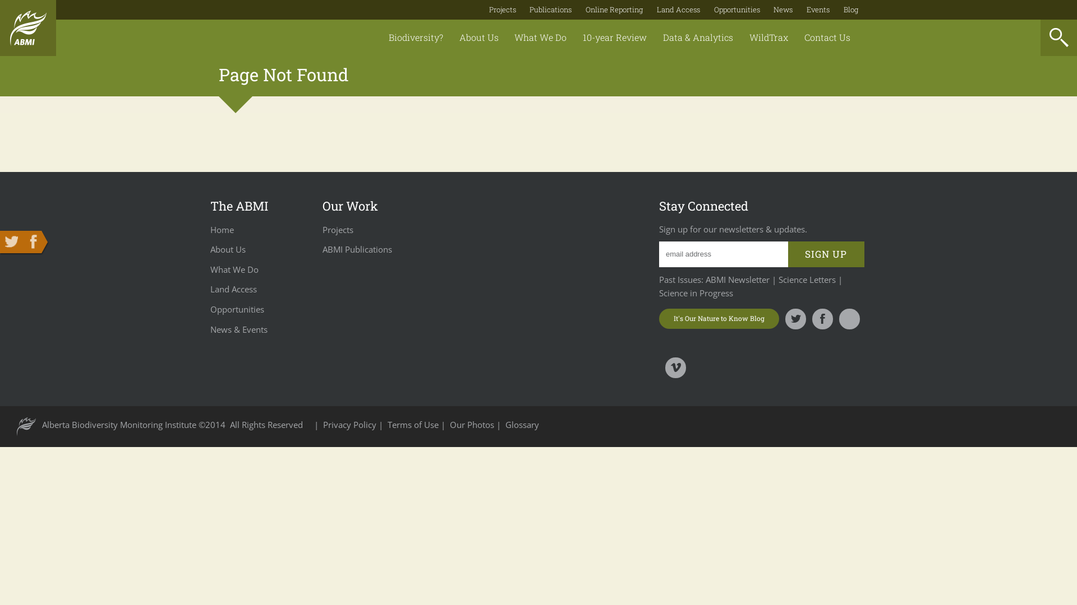  What do you see at coordinates (826, 254) in the screenshot?
I see `Sign Up` at bounding box center [826, 254].